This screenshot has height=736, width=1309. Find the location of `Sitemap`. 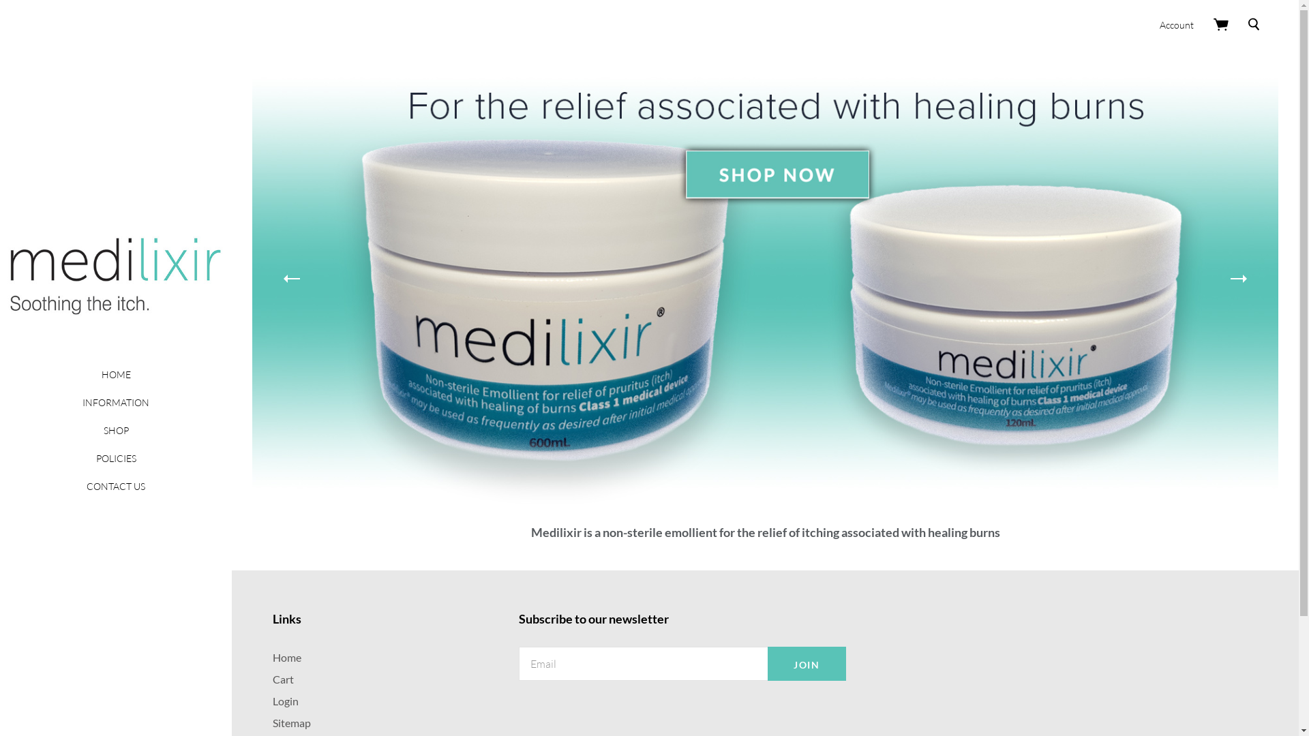

Sitemap is located at coordinates (292, 722).